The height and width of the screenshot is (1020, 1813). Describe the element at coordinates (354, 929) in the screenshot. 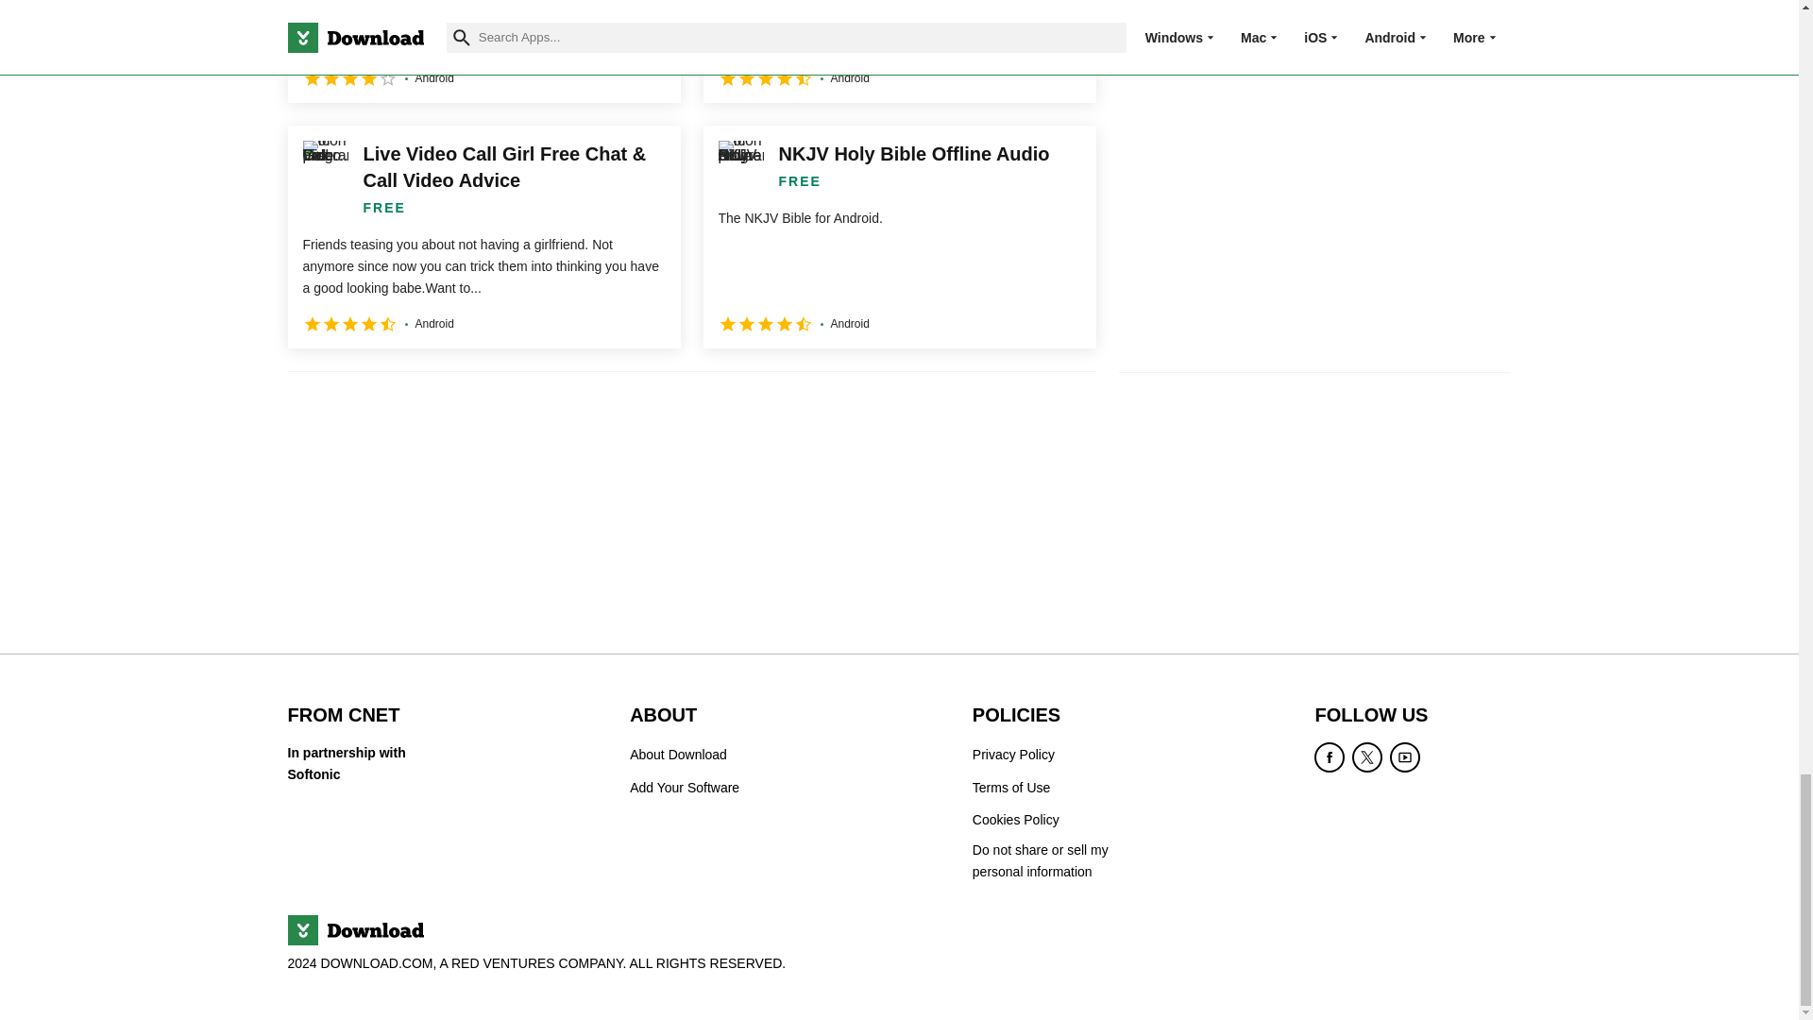

I see `Download.com` at that location.